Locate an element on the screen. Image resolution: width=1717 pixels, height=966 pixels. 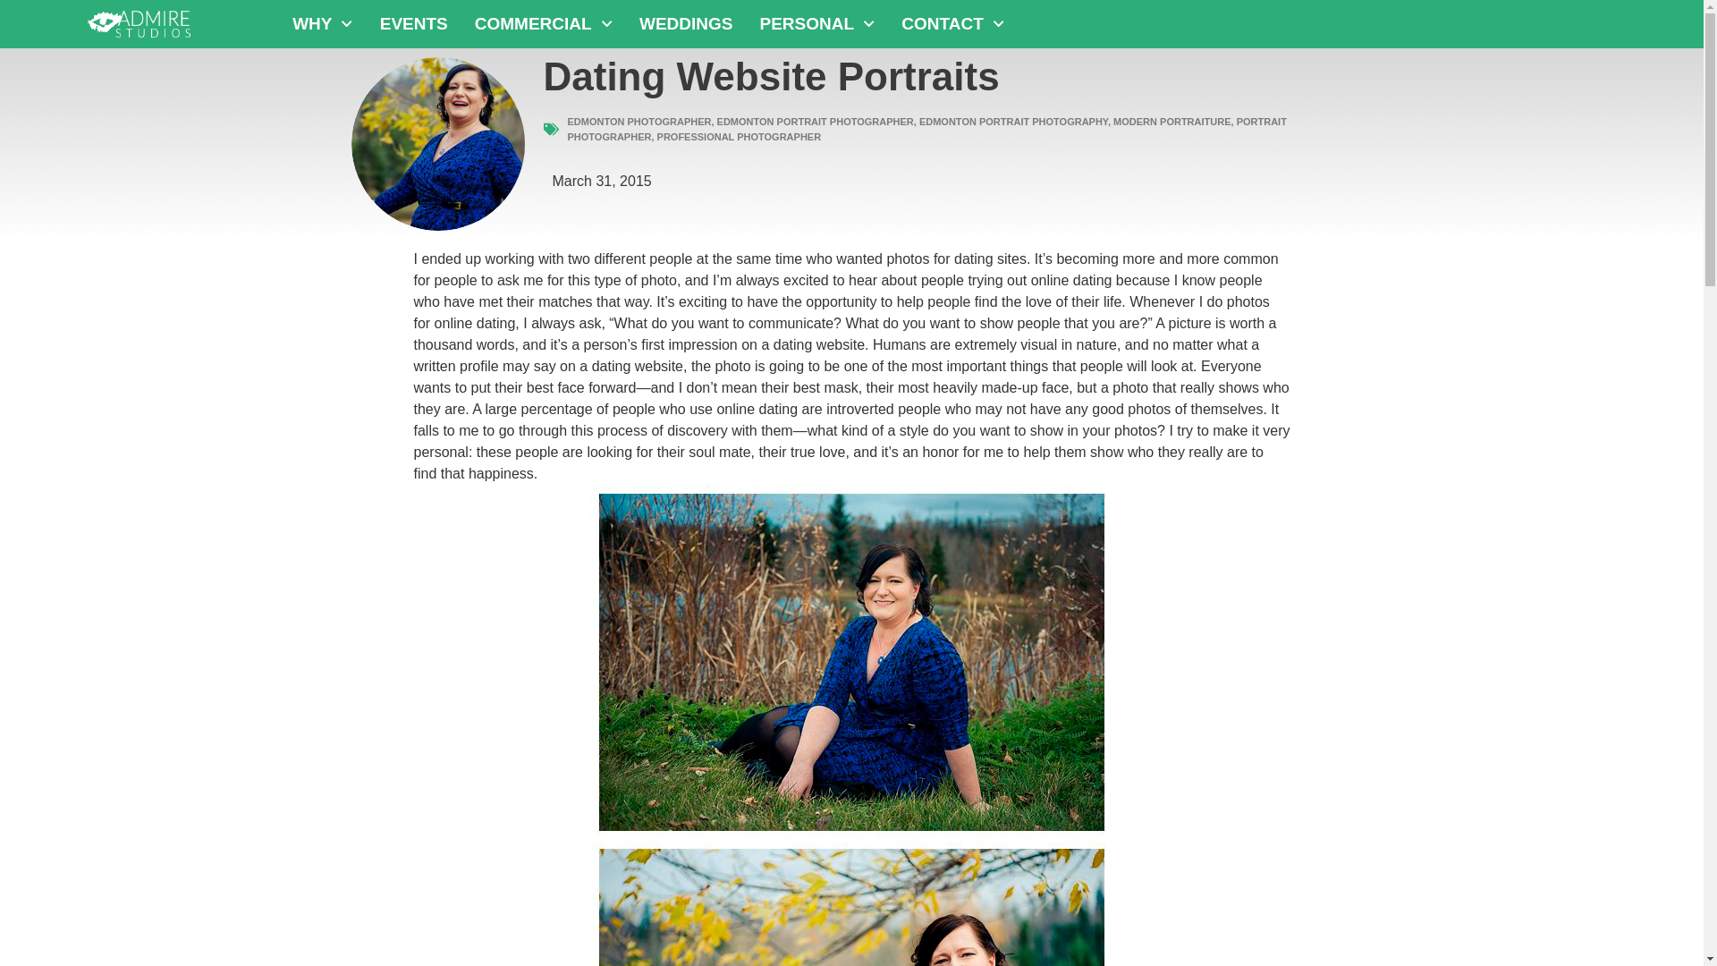
PERSONAL is located at coordinates (816, 24).